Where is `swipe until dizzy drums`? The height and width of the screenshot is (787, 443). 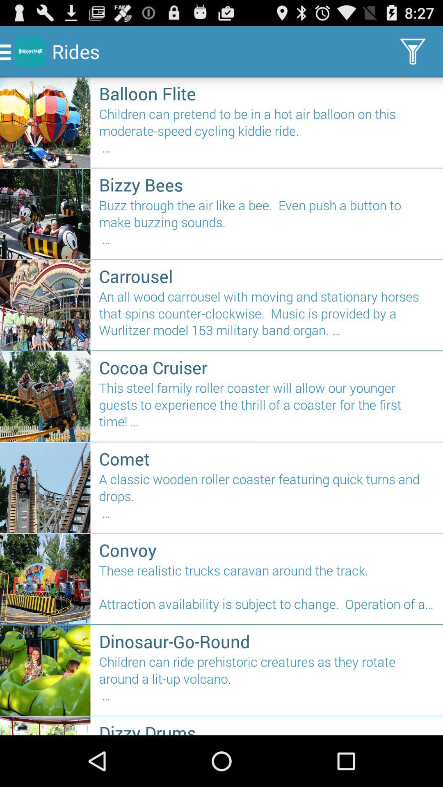 swipe until dizzy drums is located at coordinates (267, 728).